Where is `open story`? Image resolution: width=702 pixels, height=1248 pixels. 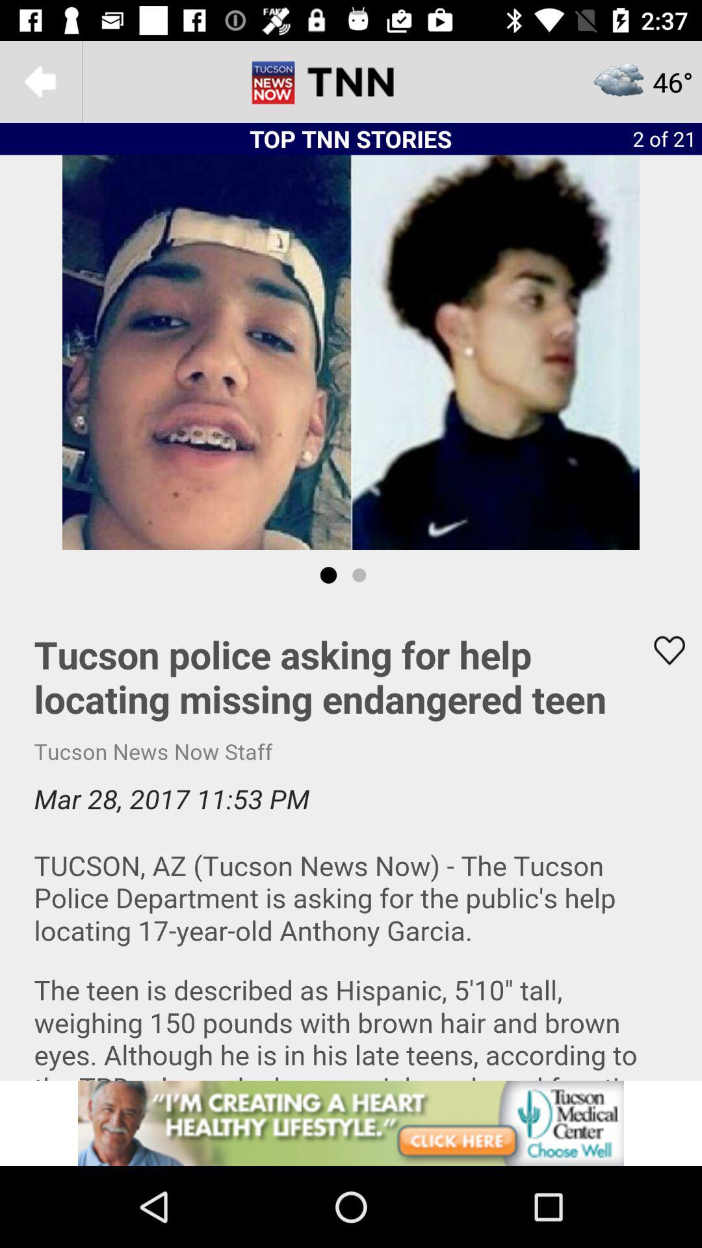 open story is located at coordinates (351, 840).